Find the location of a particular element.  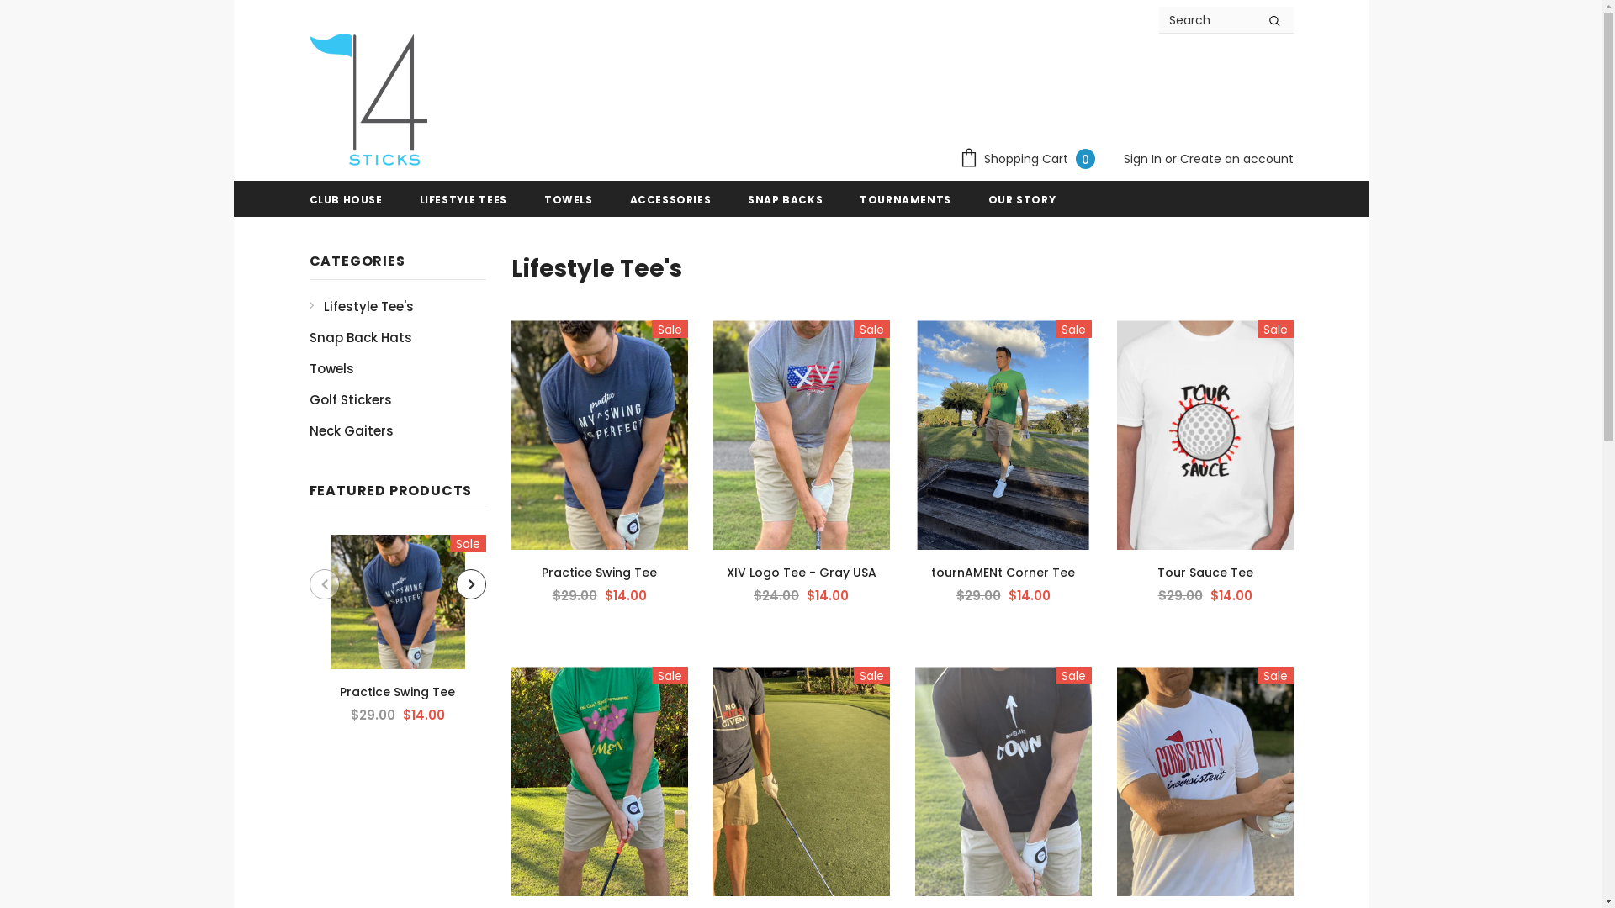

ACCESSORIES is located at coordinates (671, 199).